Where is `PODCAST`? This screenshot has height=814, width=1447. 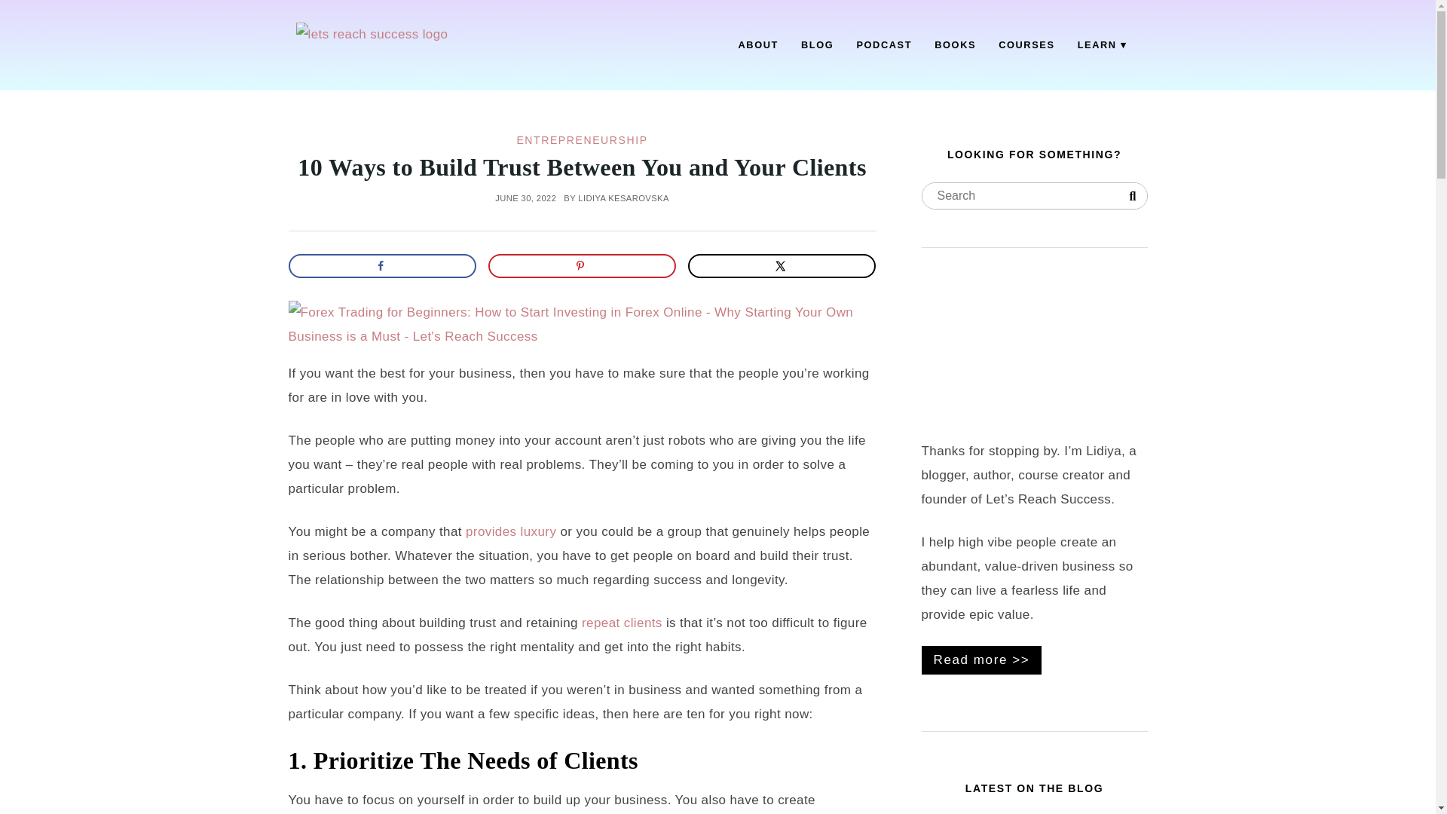
PODCAST is located at coordinates (883, 45).